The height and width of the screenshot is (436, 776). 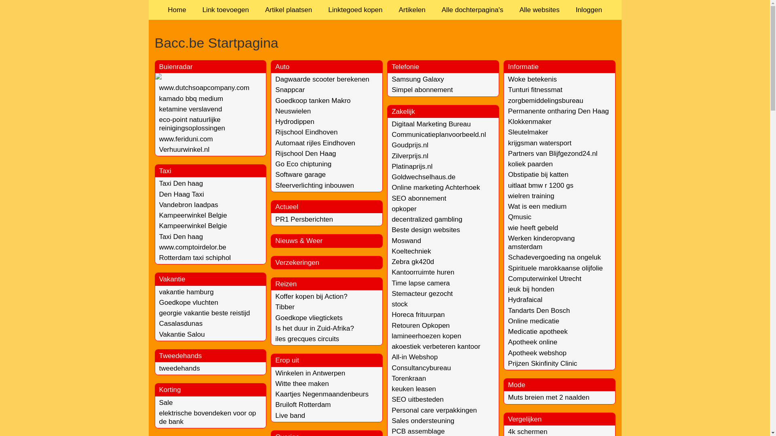 What do you see at coordinates (533, 228) in the screenshot?
I see `wie heeft gebeld` at bounding box center [533, 228].